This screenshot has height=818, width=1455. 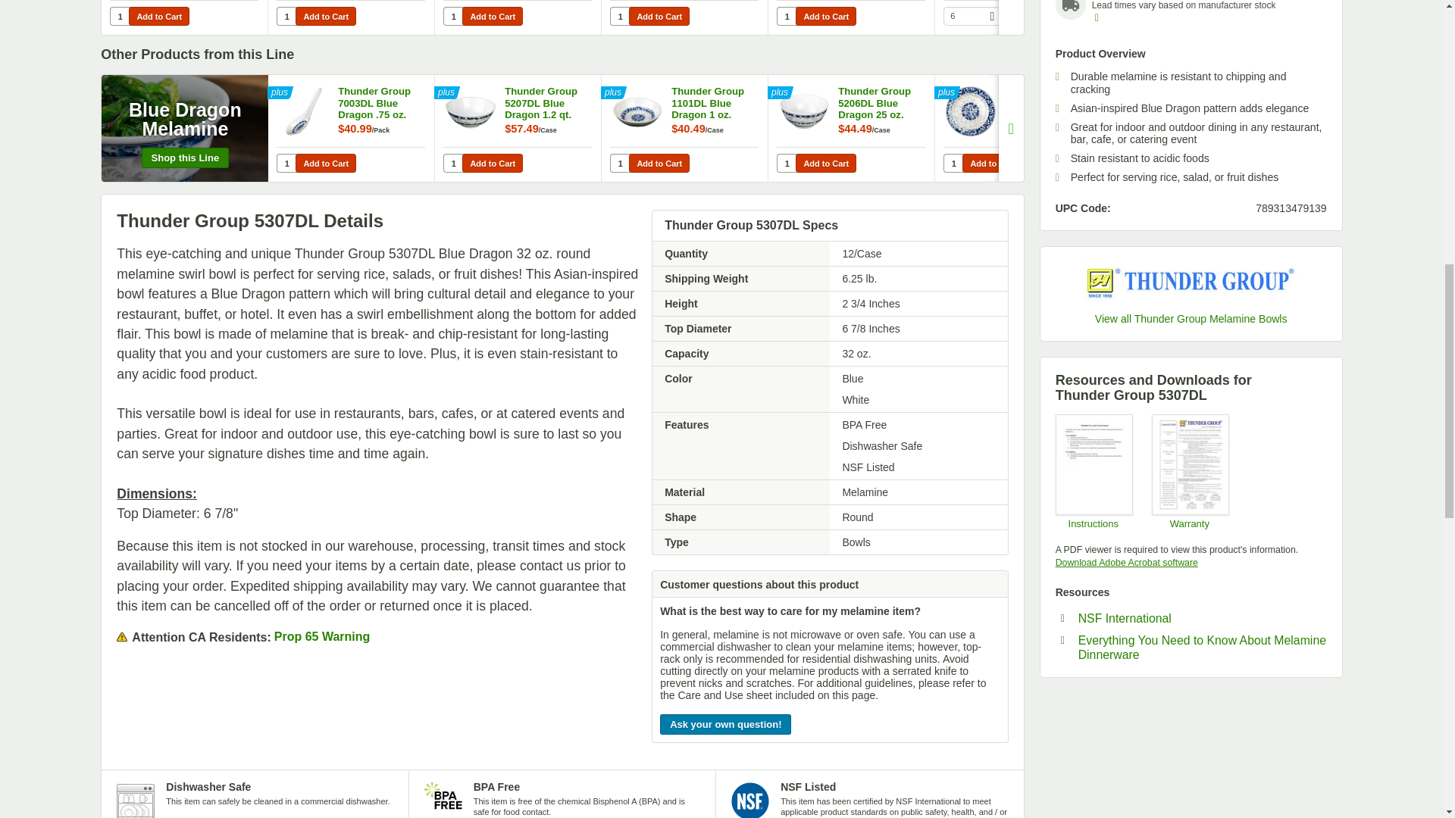 I want to click on 1, so click(x=286, y=163).